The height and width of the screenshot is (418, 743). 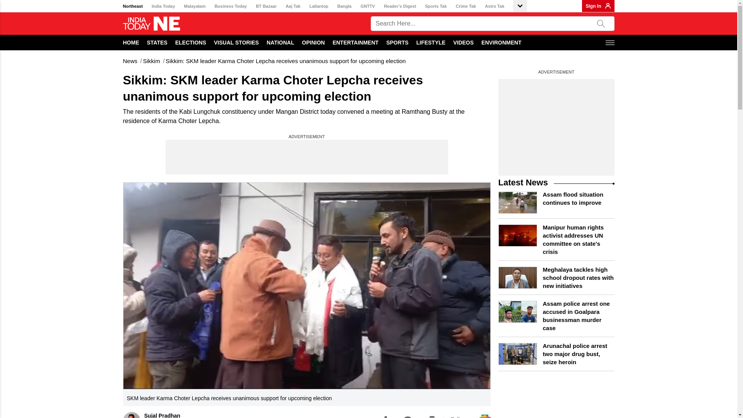 I want to click on GNTTV, so click(x=368, y=6).